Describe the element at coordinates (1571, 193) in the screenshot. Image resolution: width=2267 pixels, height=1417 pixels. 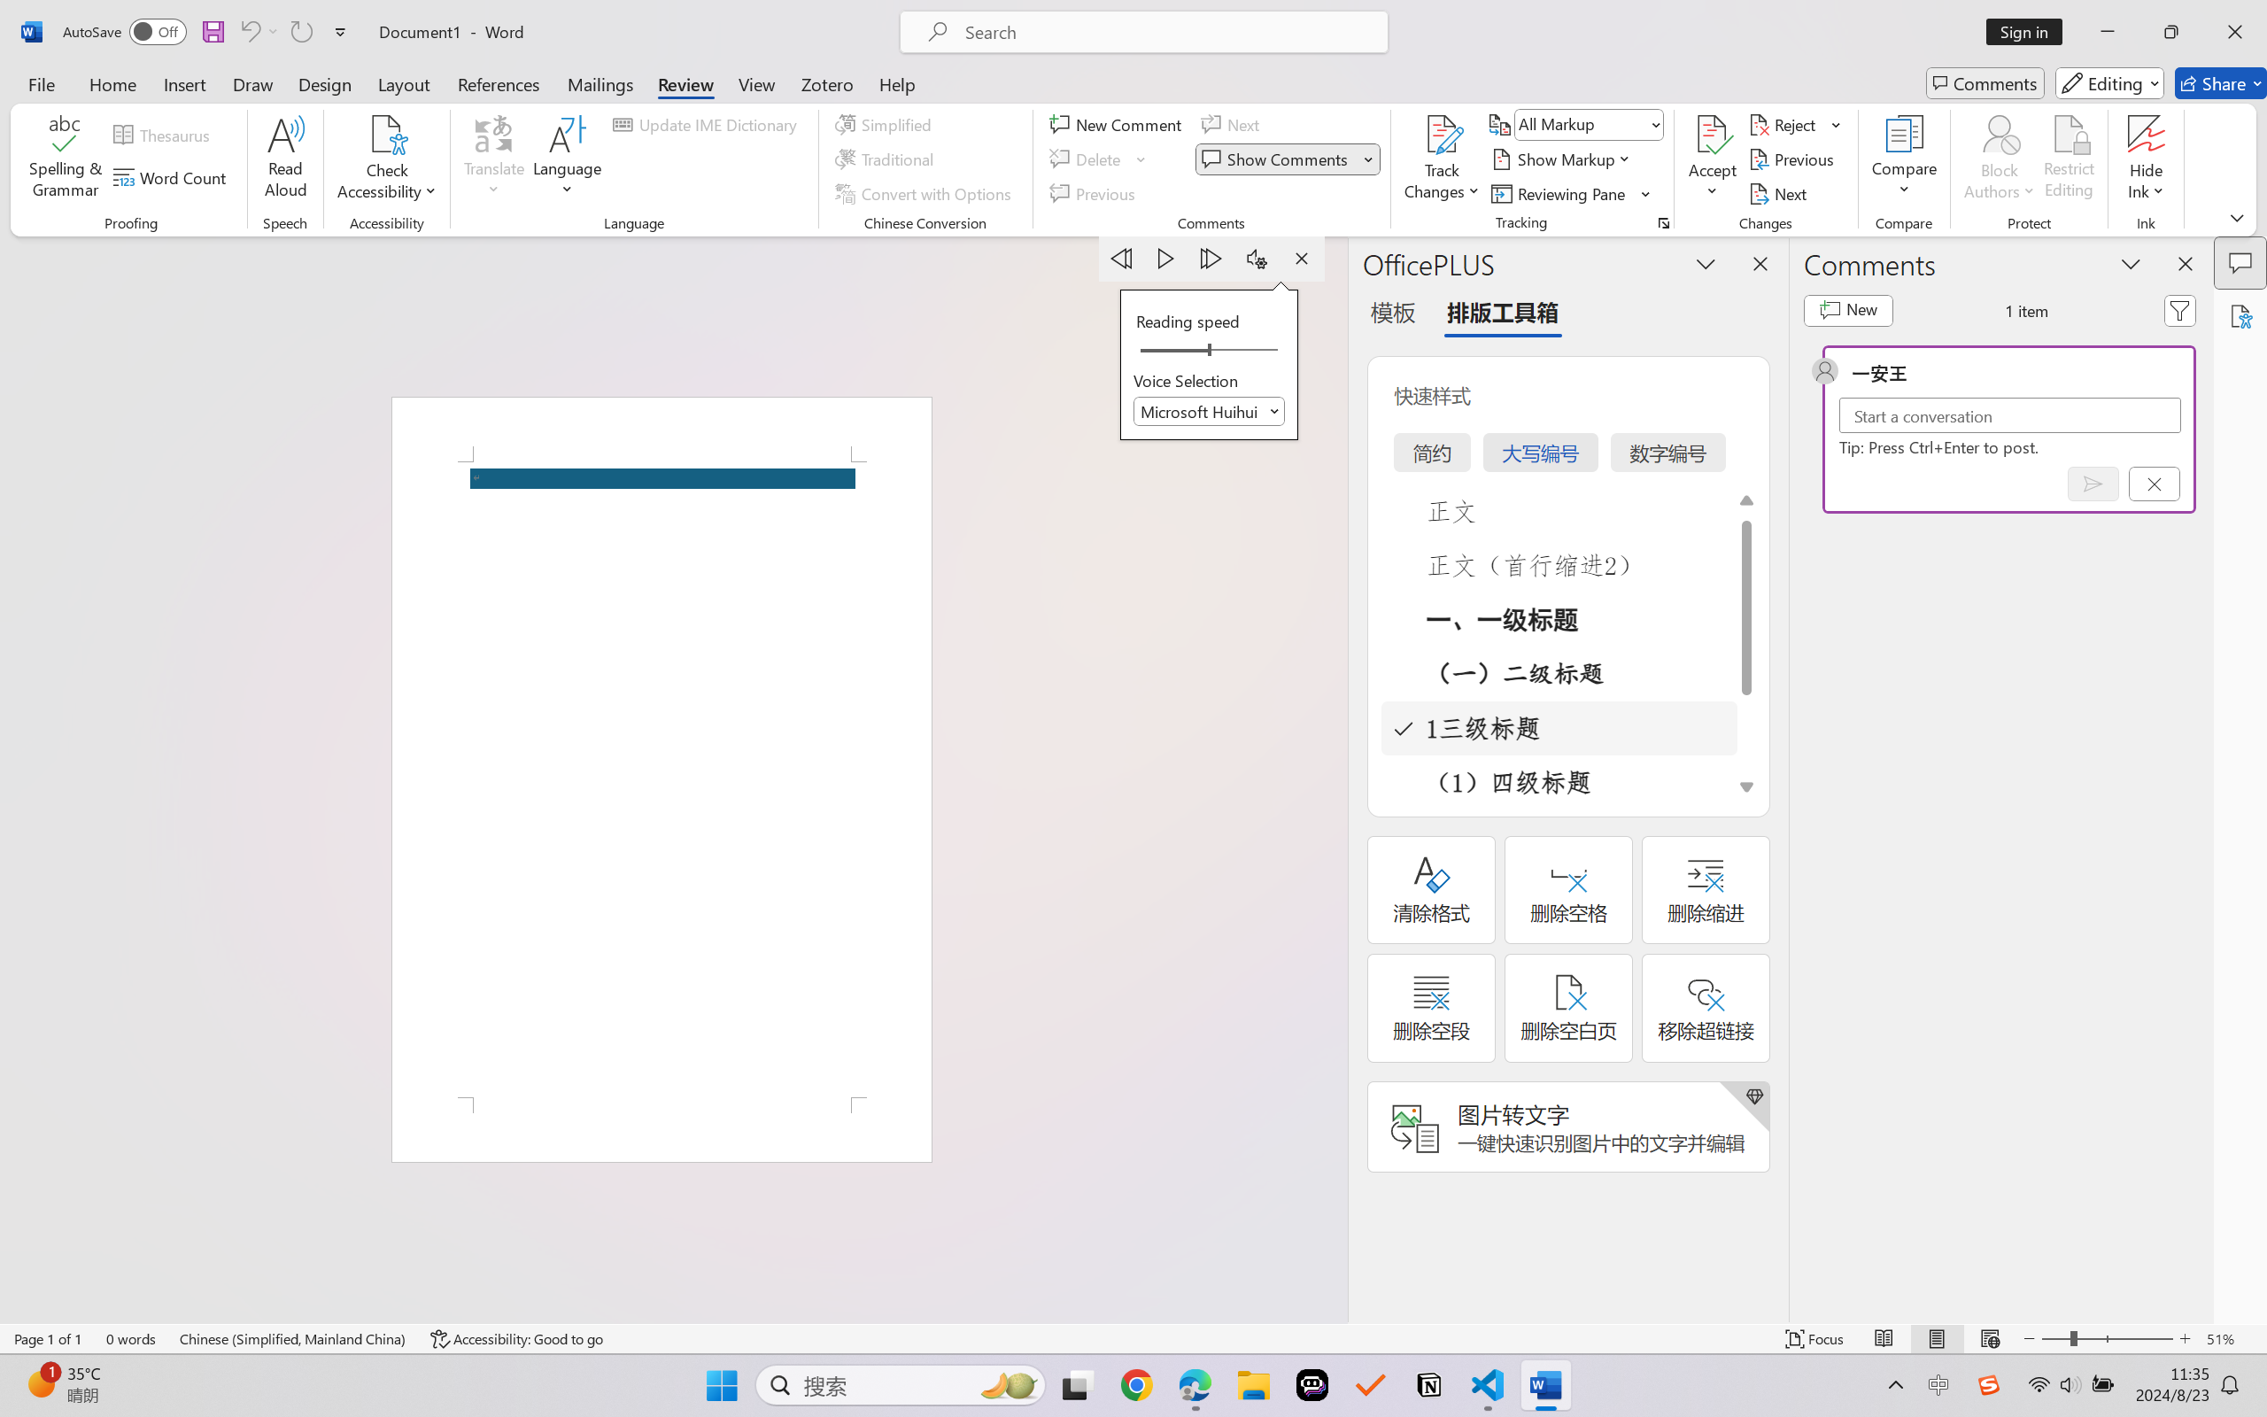
I see `Reviewing Pane` at that location.